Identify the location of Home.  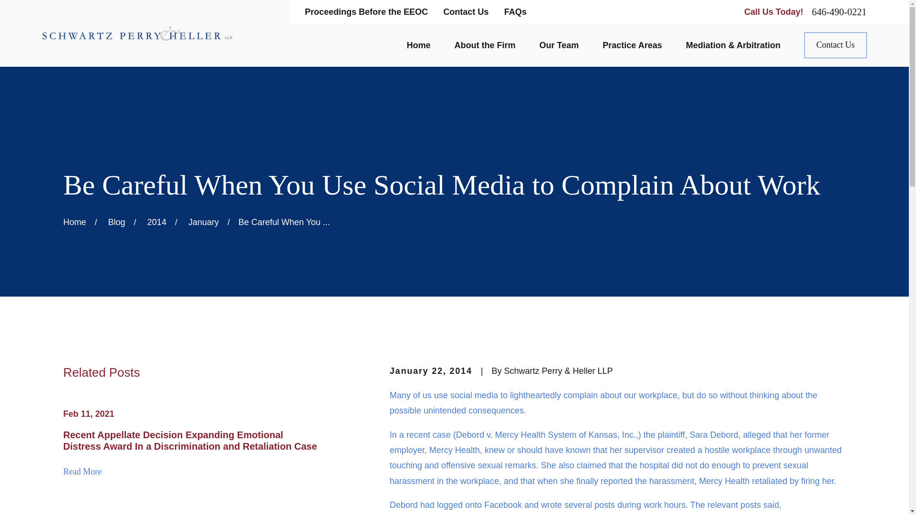
(136, 33).